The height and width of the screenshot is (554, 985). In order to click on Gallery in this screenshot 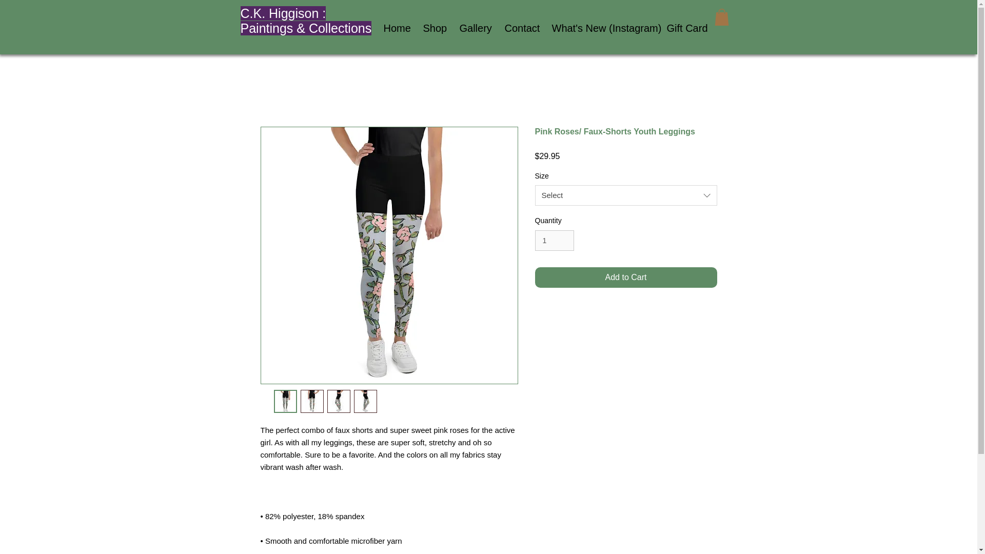, I will do `click(474, 28)`.